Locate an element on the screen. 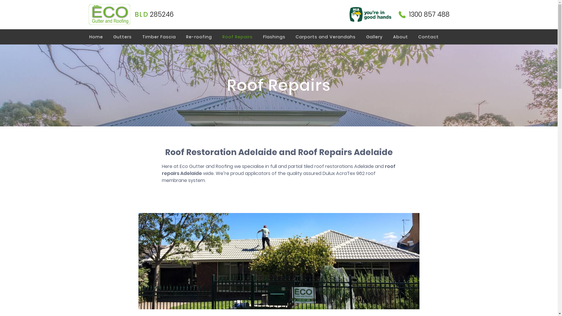 Image resolution: width=562 pixels, height=316 pixels. Flashings is located at coordinates (274, 37).